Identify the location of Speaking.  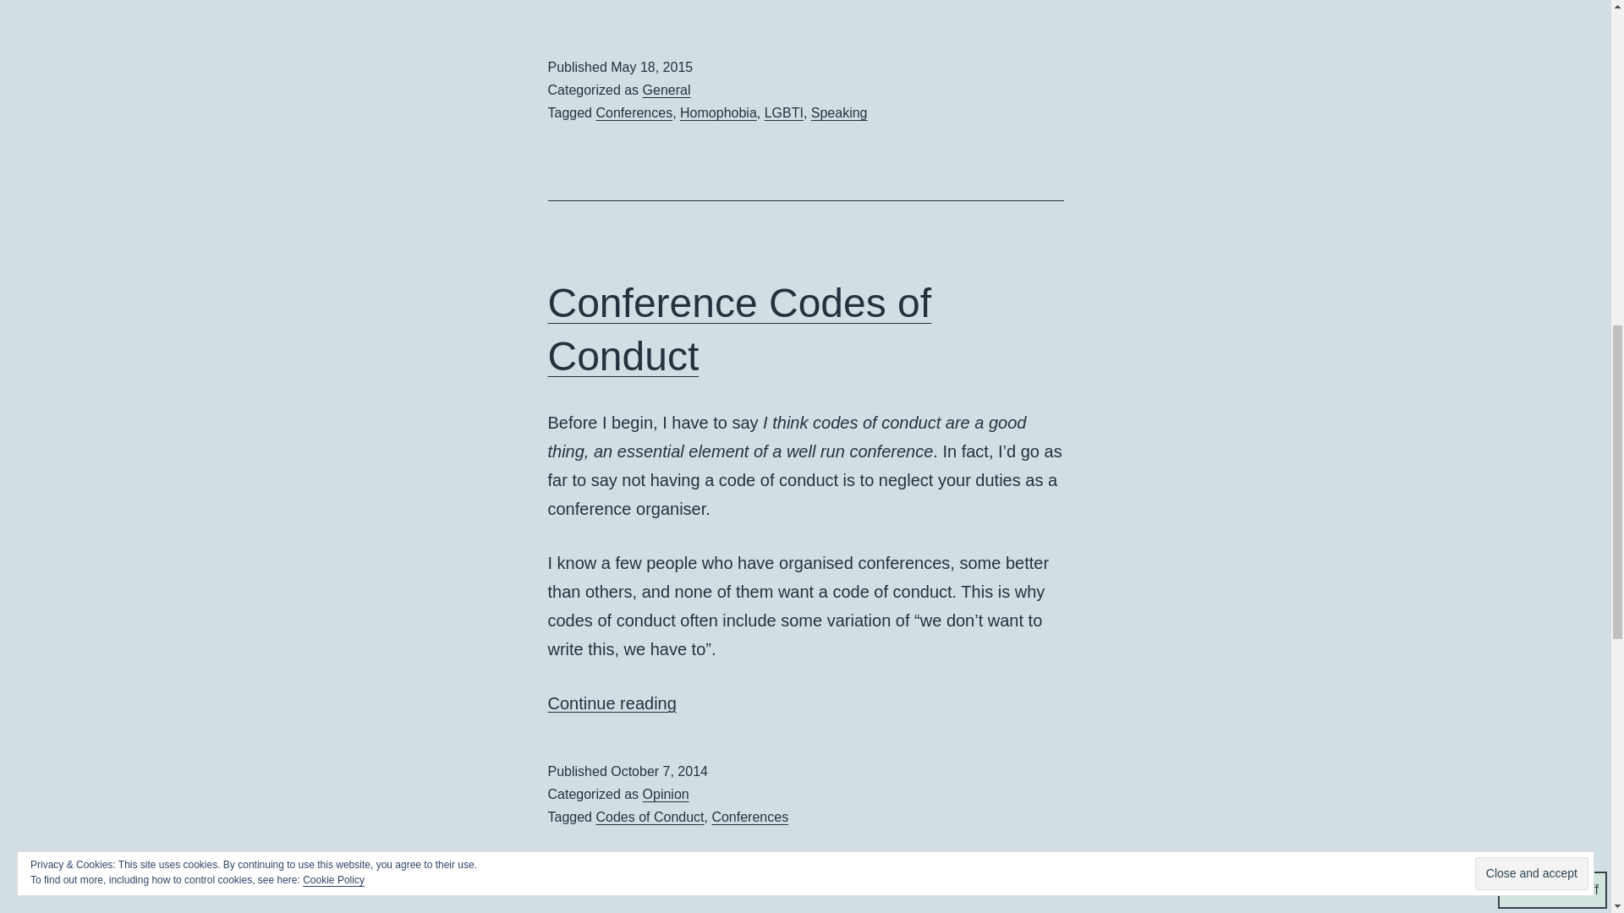
(839, 112).